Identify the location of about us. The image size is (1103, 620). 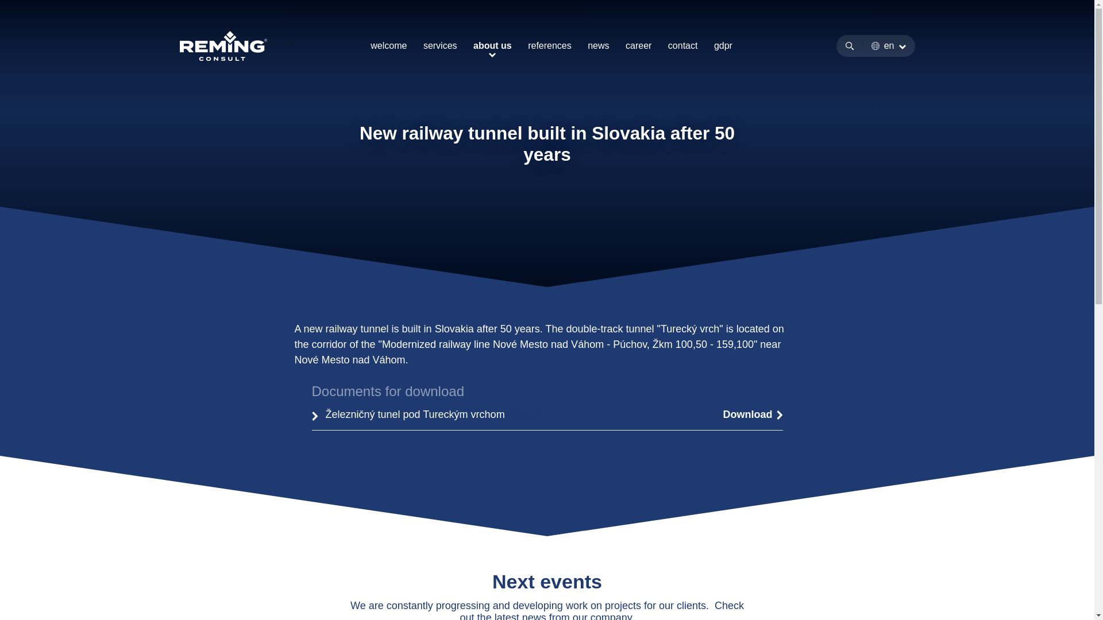
(492, 45).